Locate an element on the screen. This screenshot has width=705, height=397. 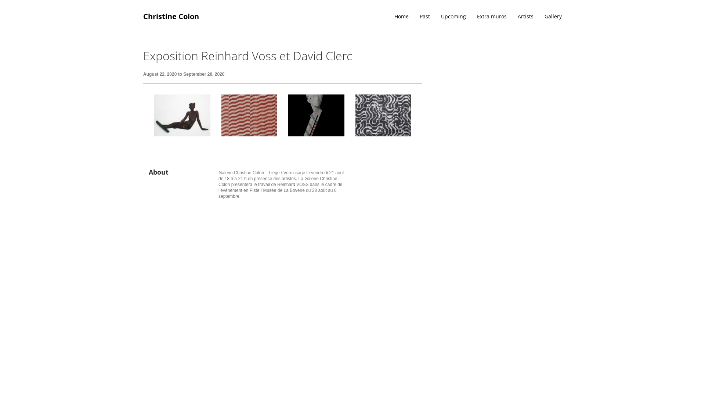
Home is located at coordinates (396, 17).